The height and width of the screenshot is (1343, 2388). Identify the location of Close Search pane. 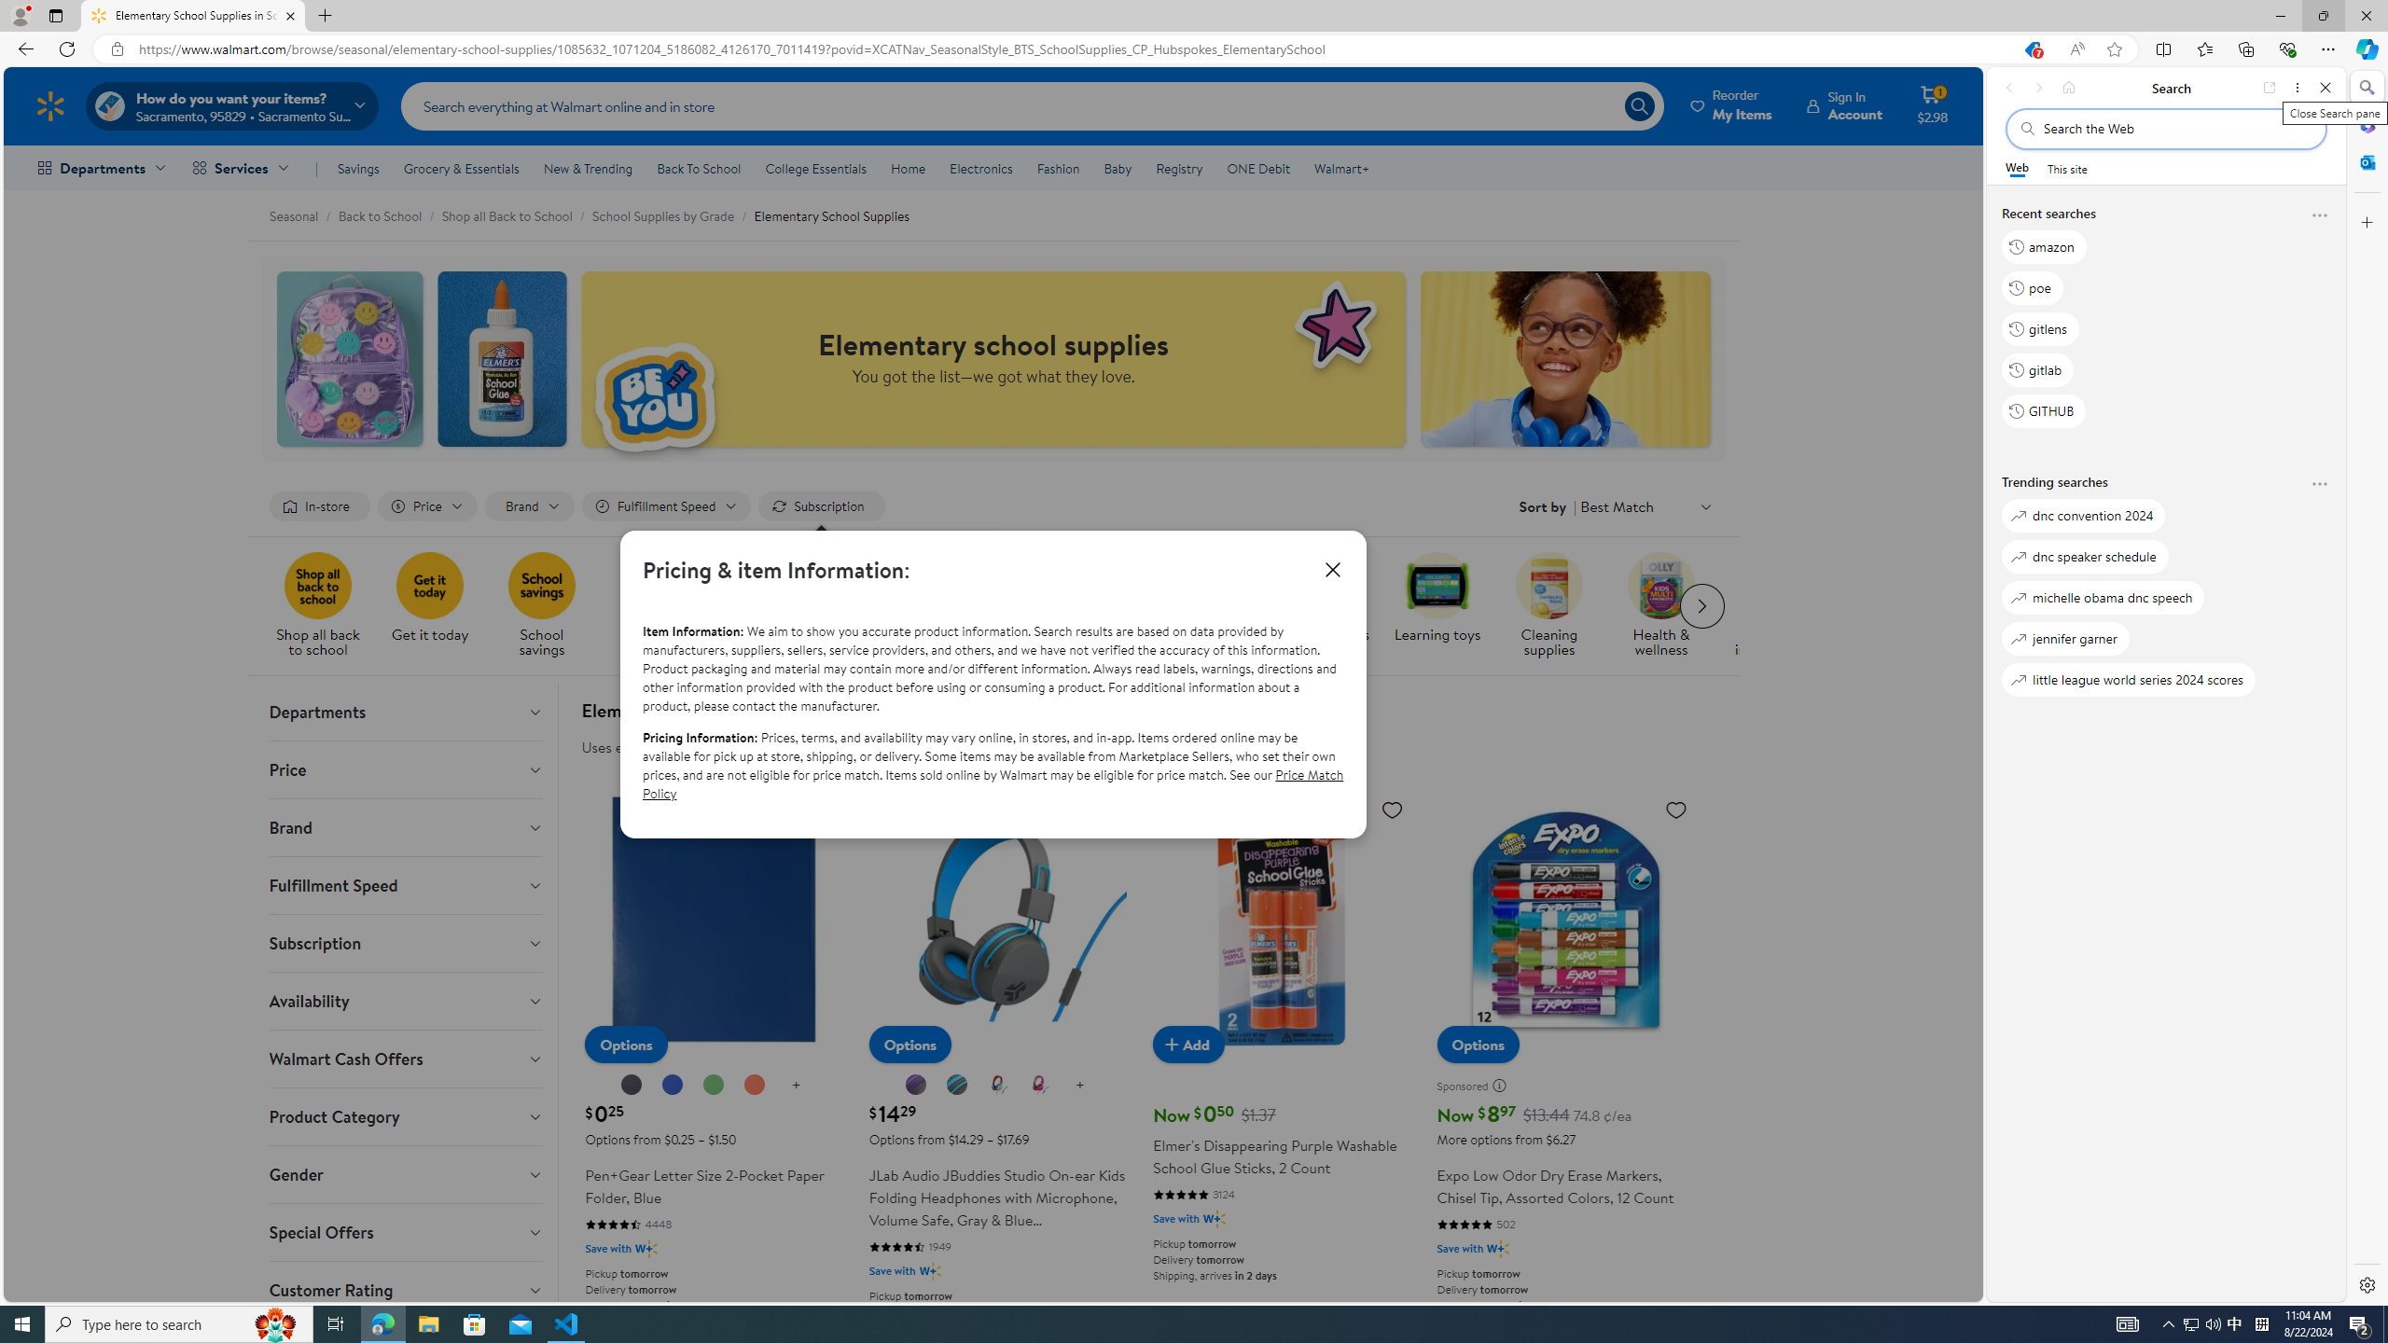
(2366, 88).